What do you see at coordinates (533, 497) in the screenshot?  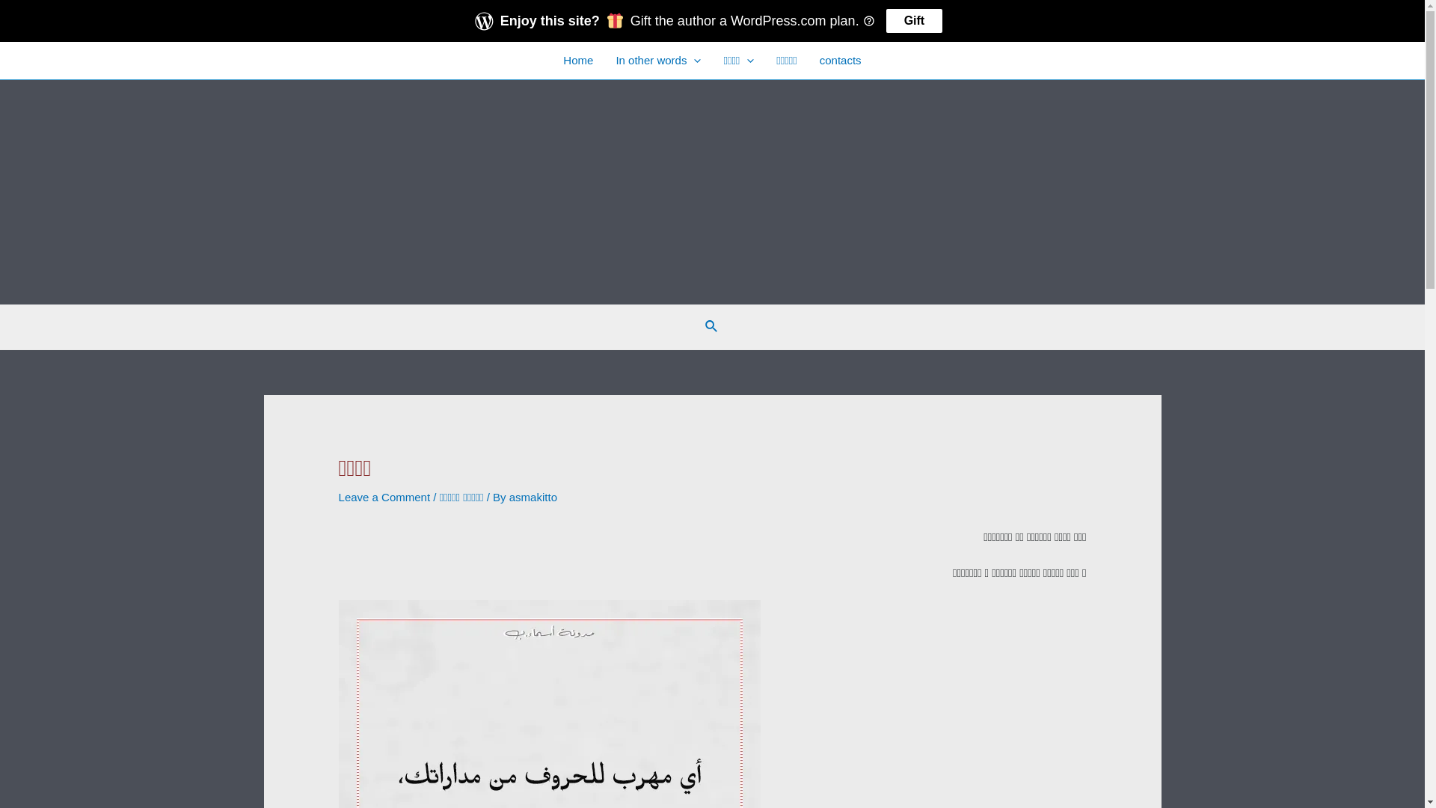 I see `asmakitto` at bounding box center [533, 497].